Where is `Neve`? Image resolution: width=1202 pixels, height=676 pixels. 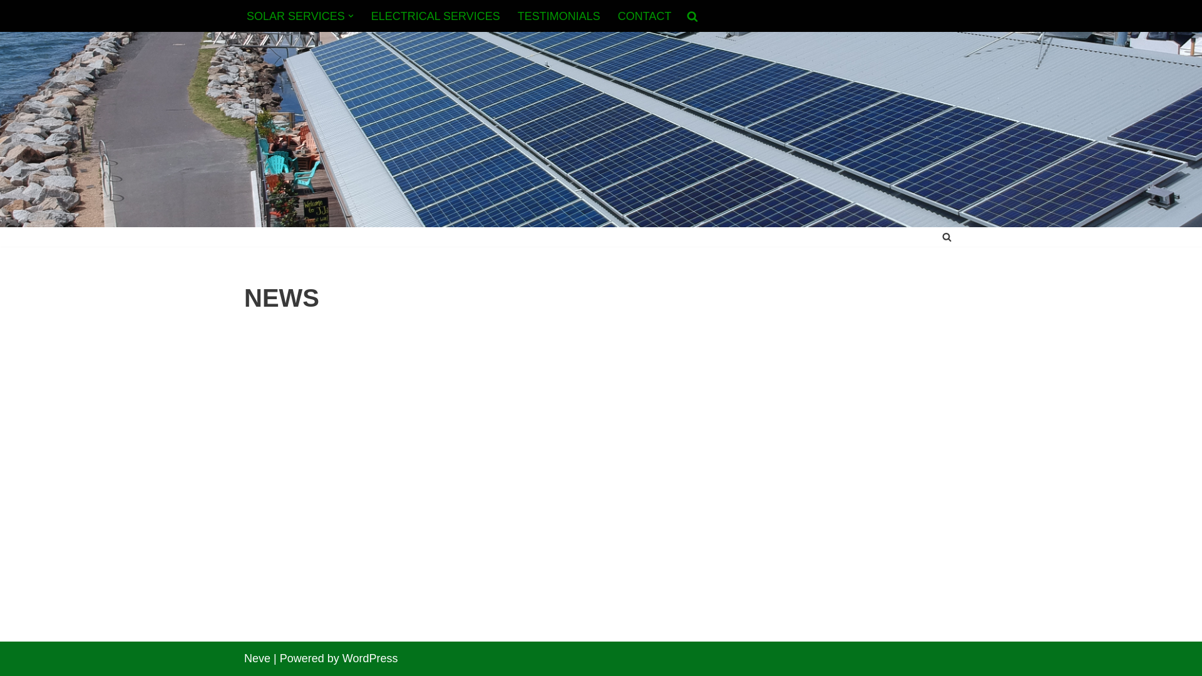 Neve is located at coordinates (257, 658).